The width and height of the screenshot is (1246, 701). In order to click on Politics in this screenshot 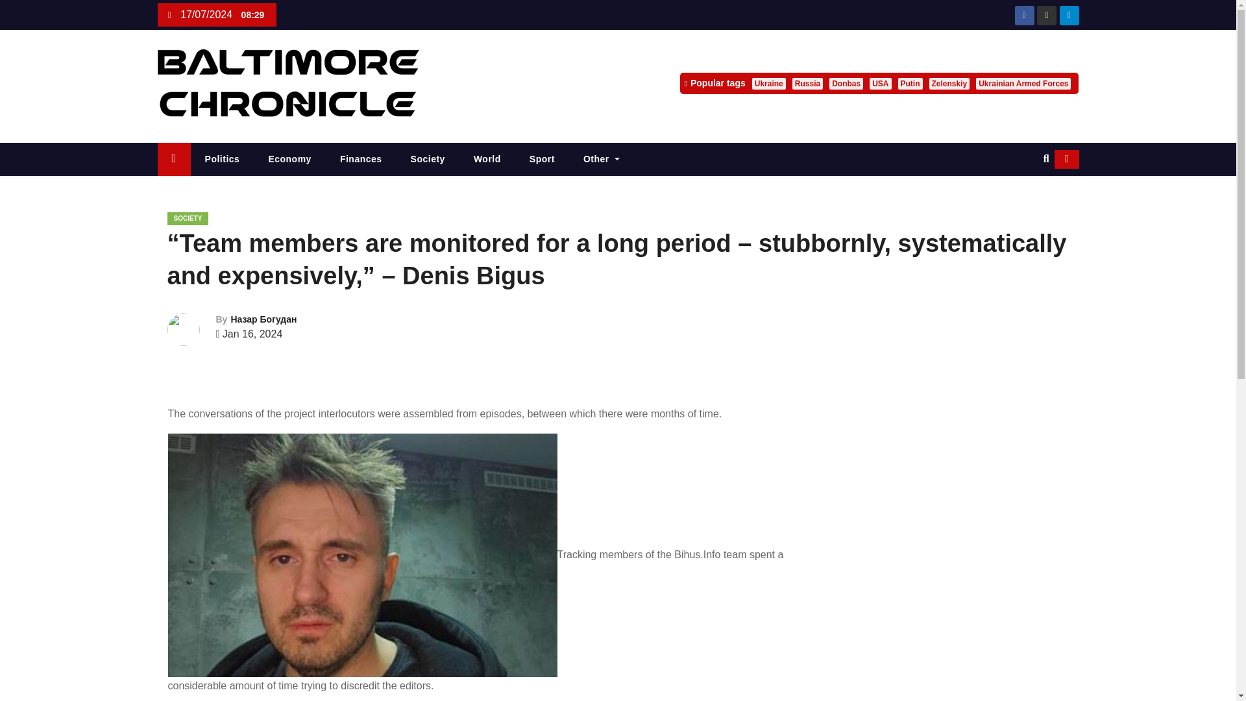, I will do `click(222, 160)`.